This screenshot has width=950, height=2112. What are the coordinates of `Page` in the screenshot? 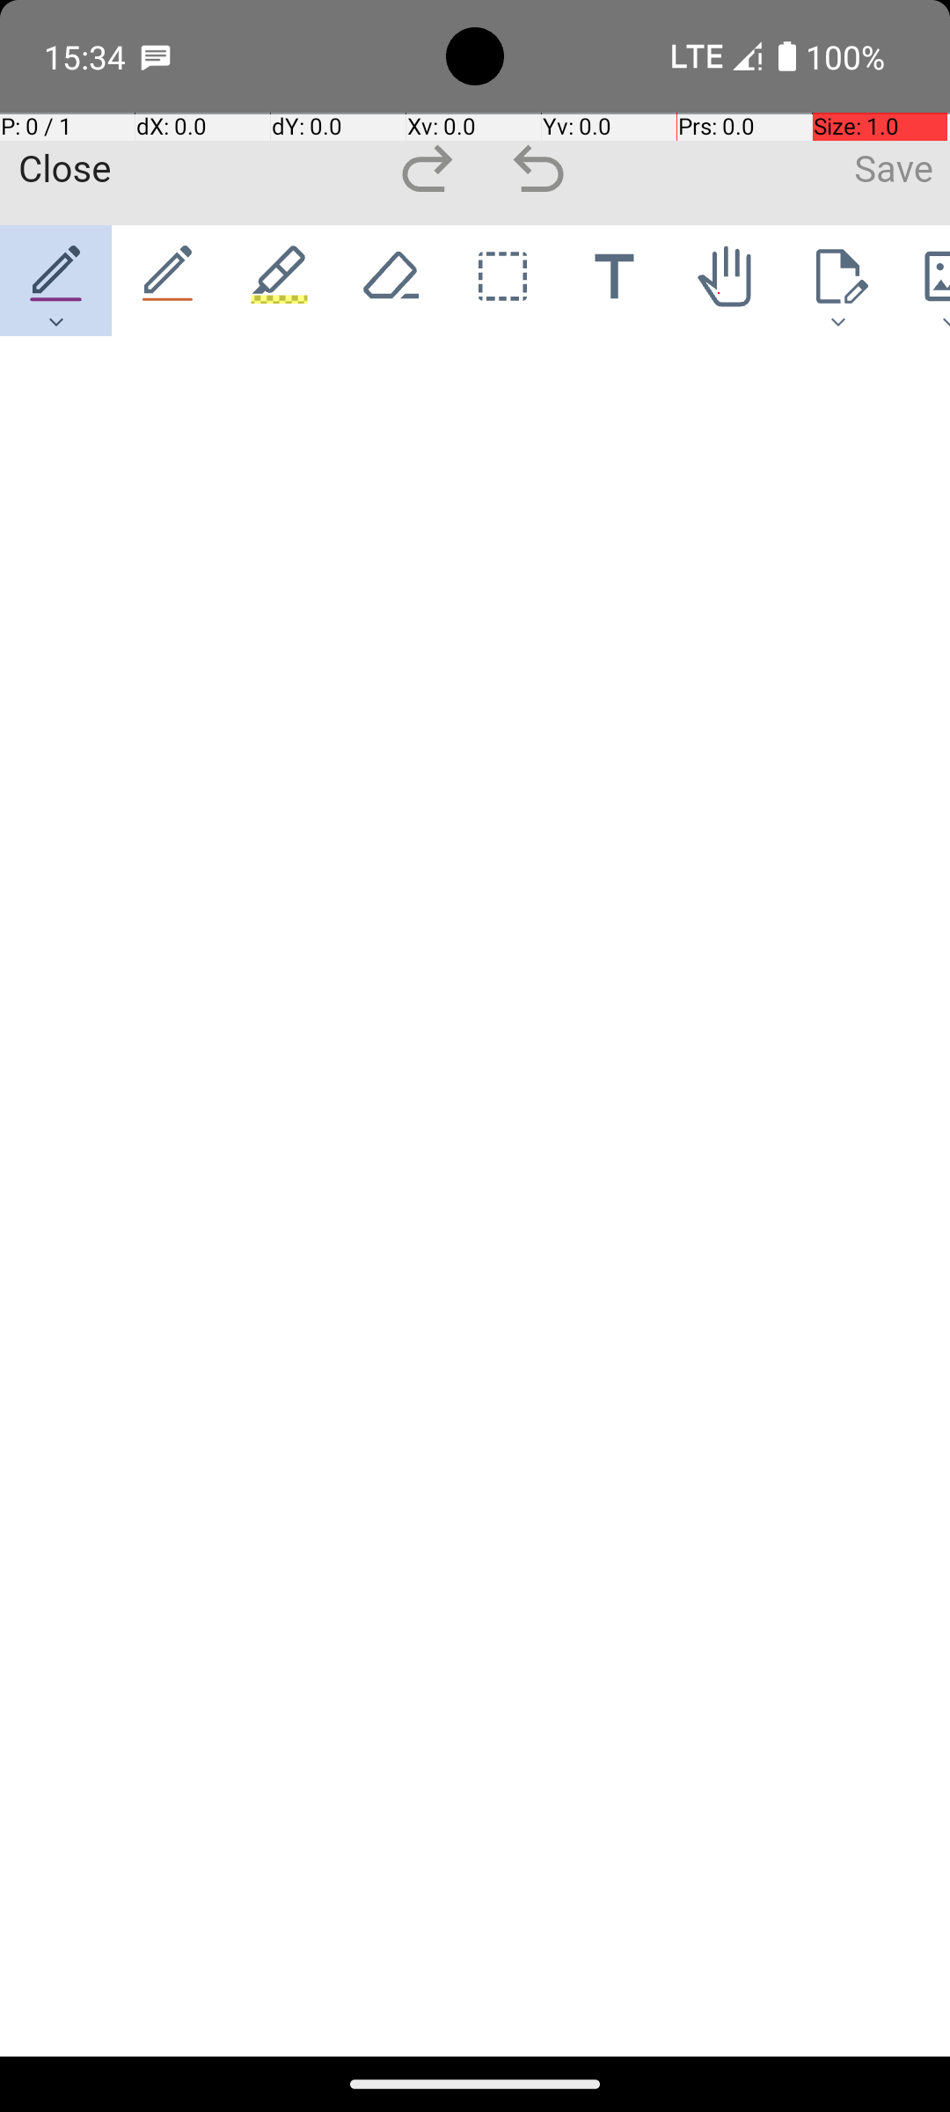 It's located at (837, 281).